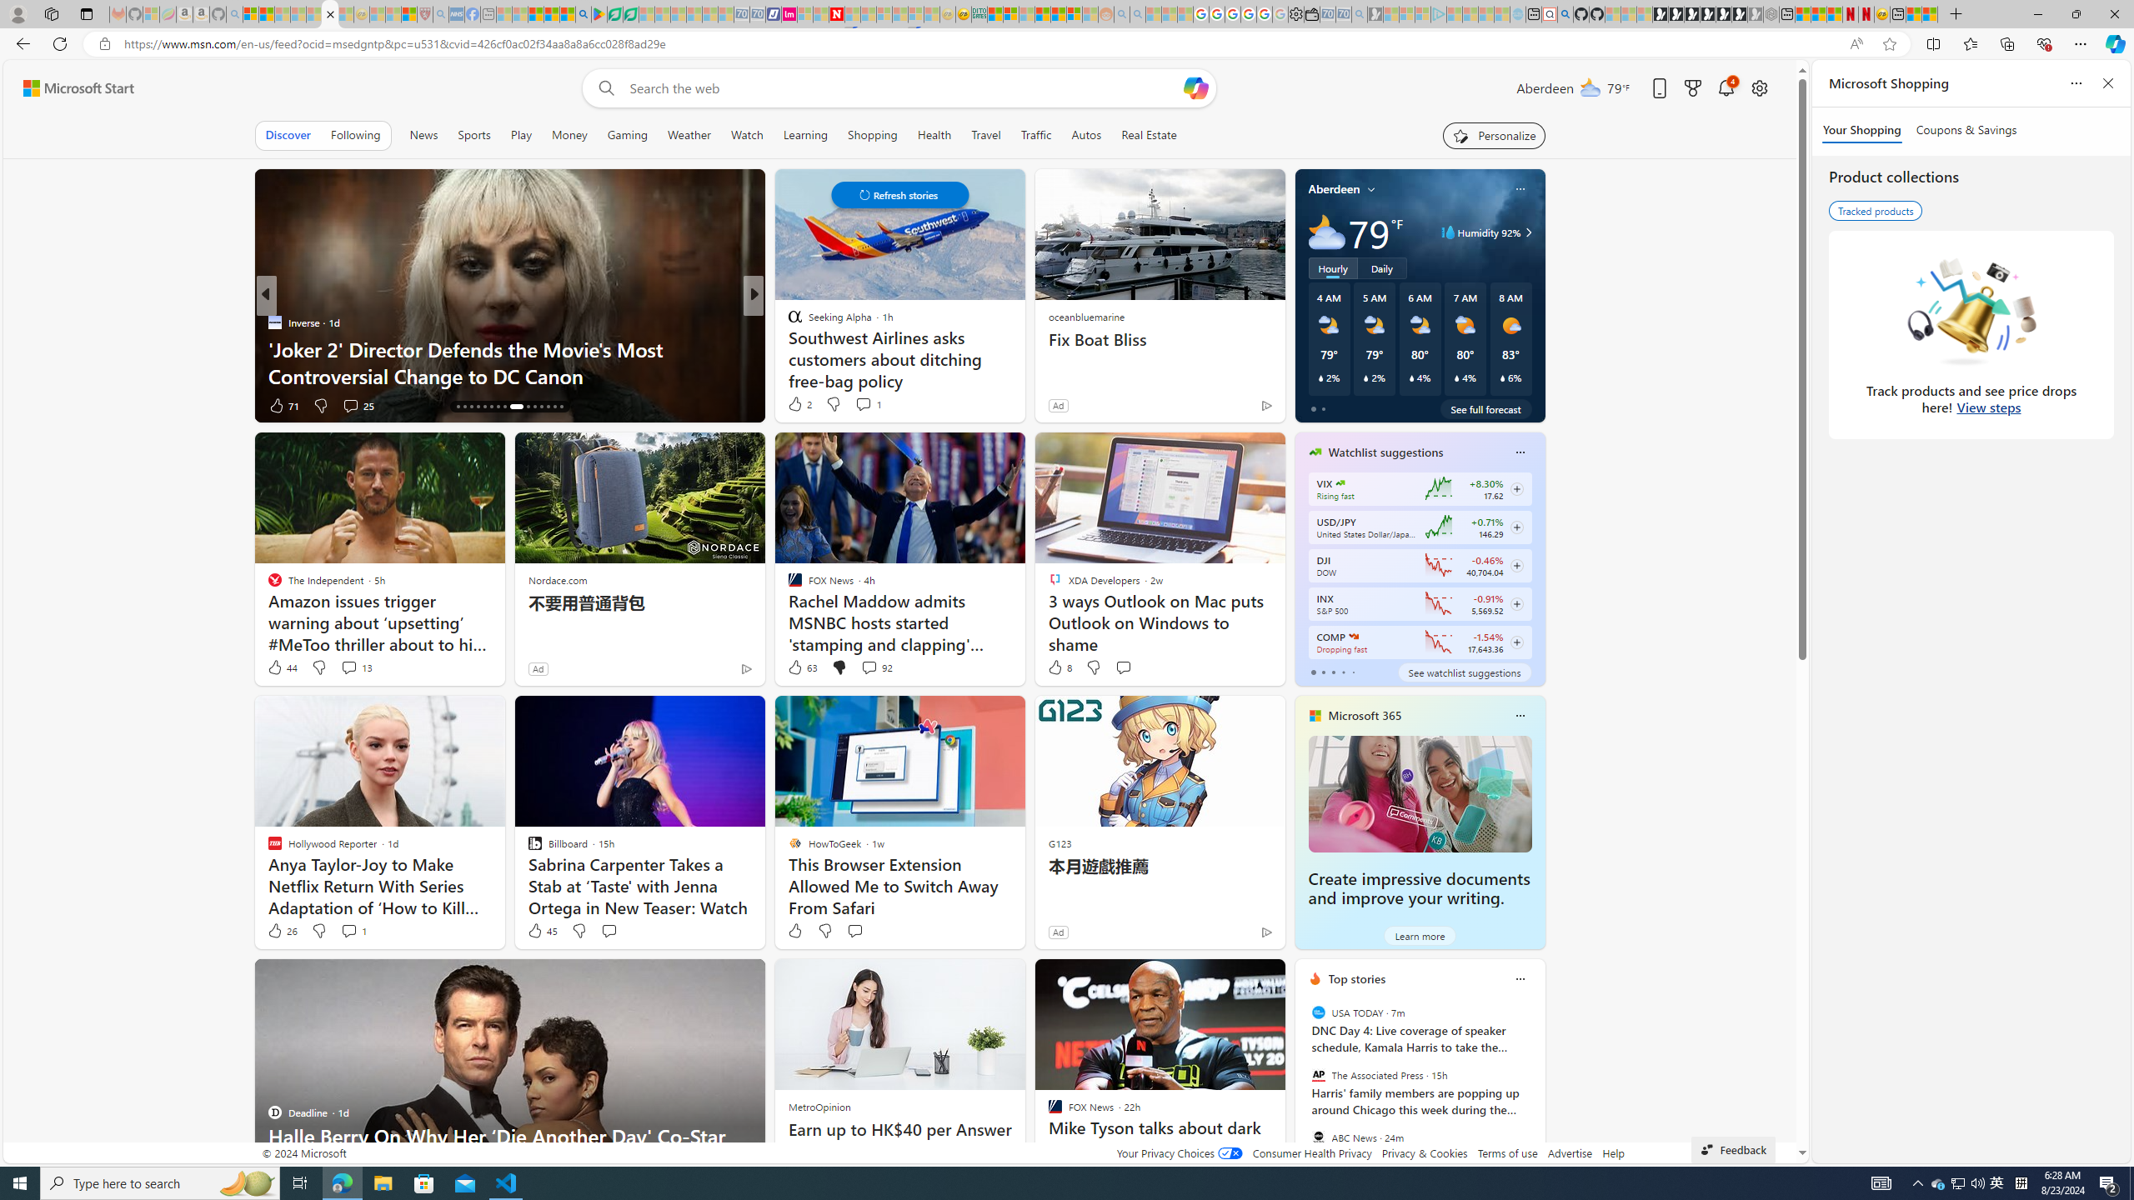 The image size is (2134, 1200). What do you see at coordinates (535, 14) in the screenshot?
I see `Microsoft Start` at bounding box center [535, 14].